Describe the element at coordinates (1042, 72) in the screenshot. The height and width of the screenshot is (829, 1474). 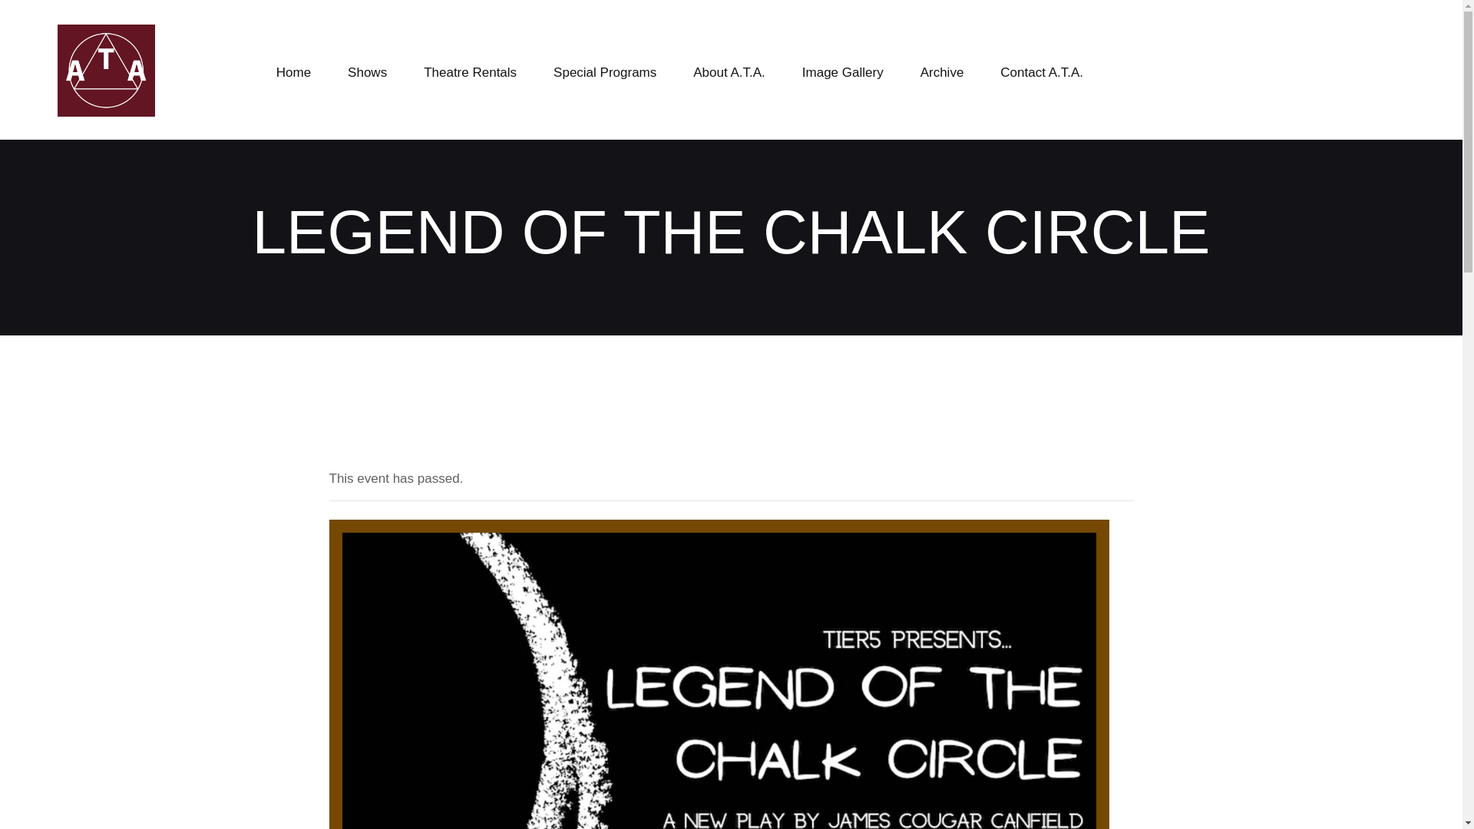
I see `Contact A.T.A.` at that location.